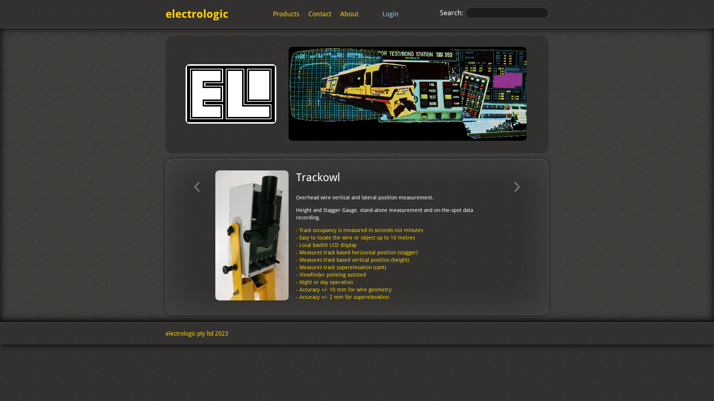 The image size is (714, 401). What do you see at coordinates (390, 14) in the screenshot?
I see `Login` at bounding box center [390, 14].